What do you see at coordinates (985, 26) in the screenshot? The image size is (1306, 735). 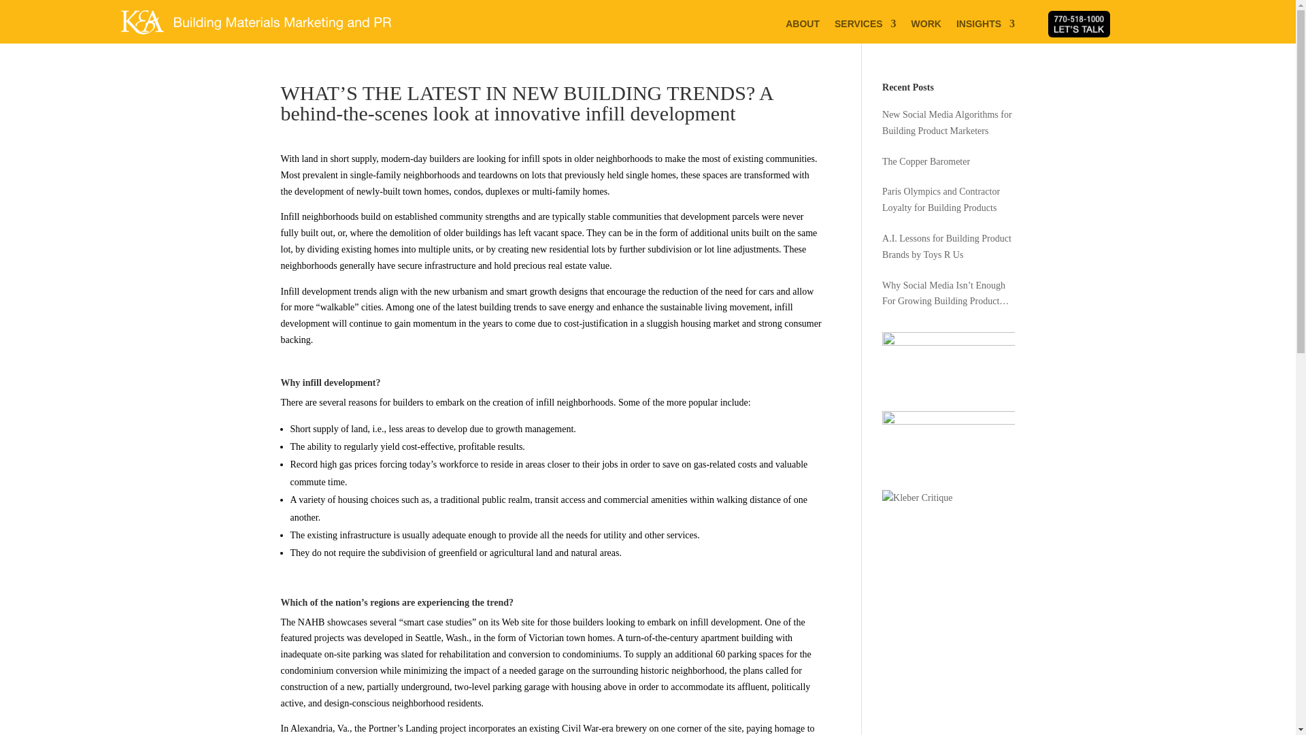 I see `INSIGHTS` at bounding box center [985, 26].